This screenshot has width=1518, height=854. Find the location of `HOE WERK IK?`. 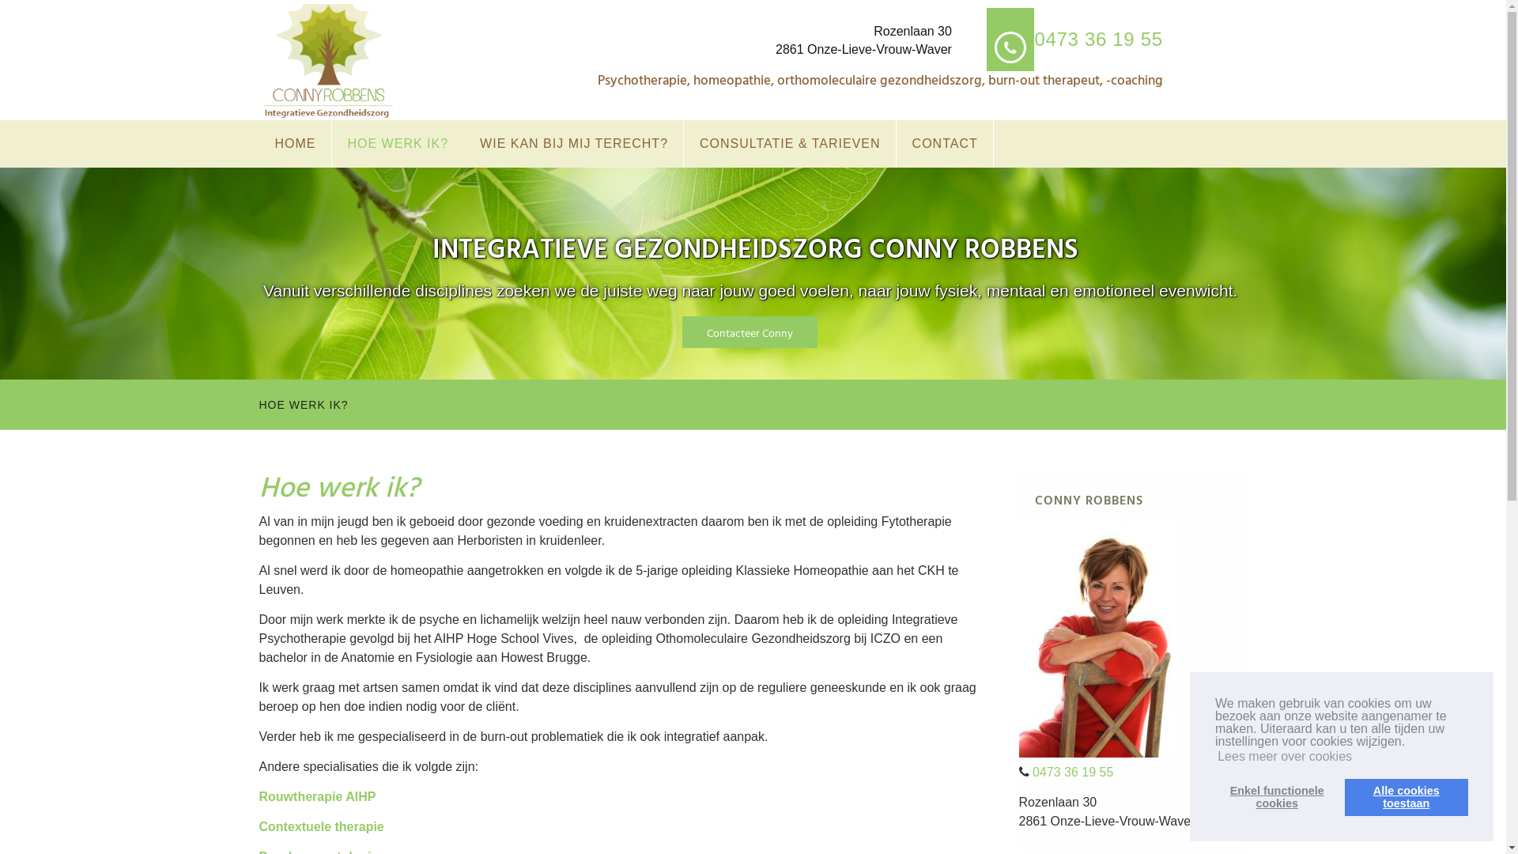

HOE WERK IK? is located at coordinates (398, 144).